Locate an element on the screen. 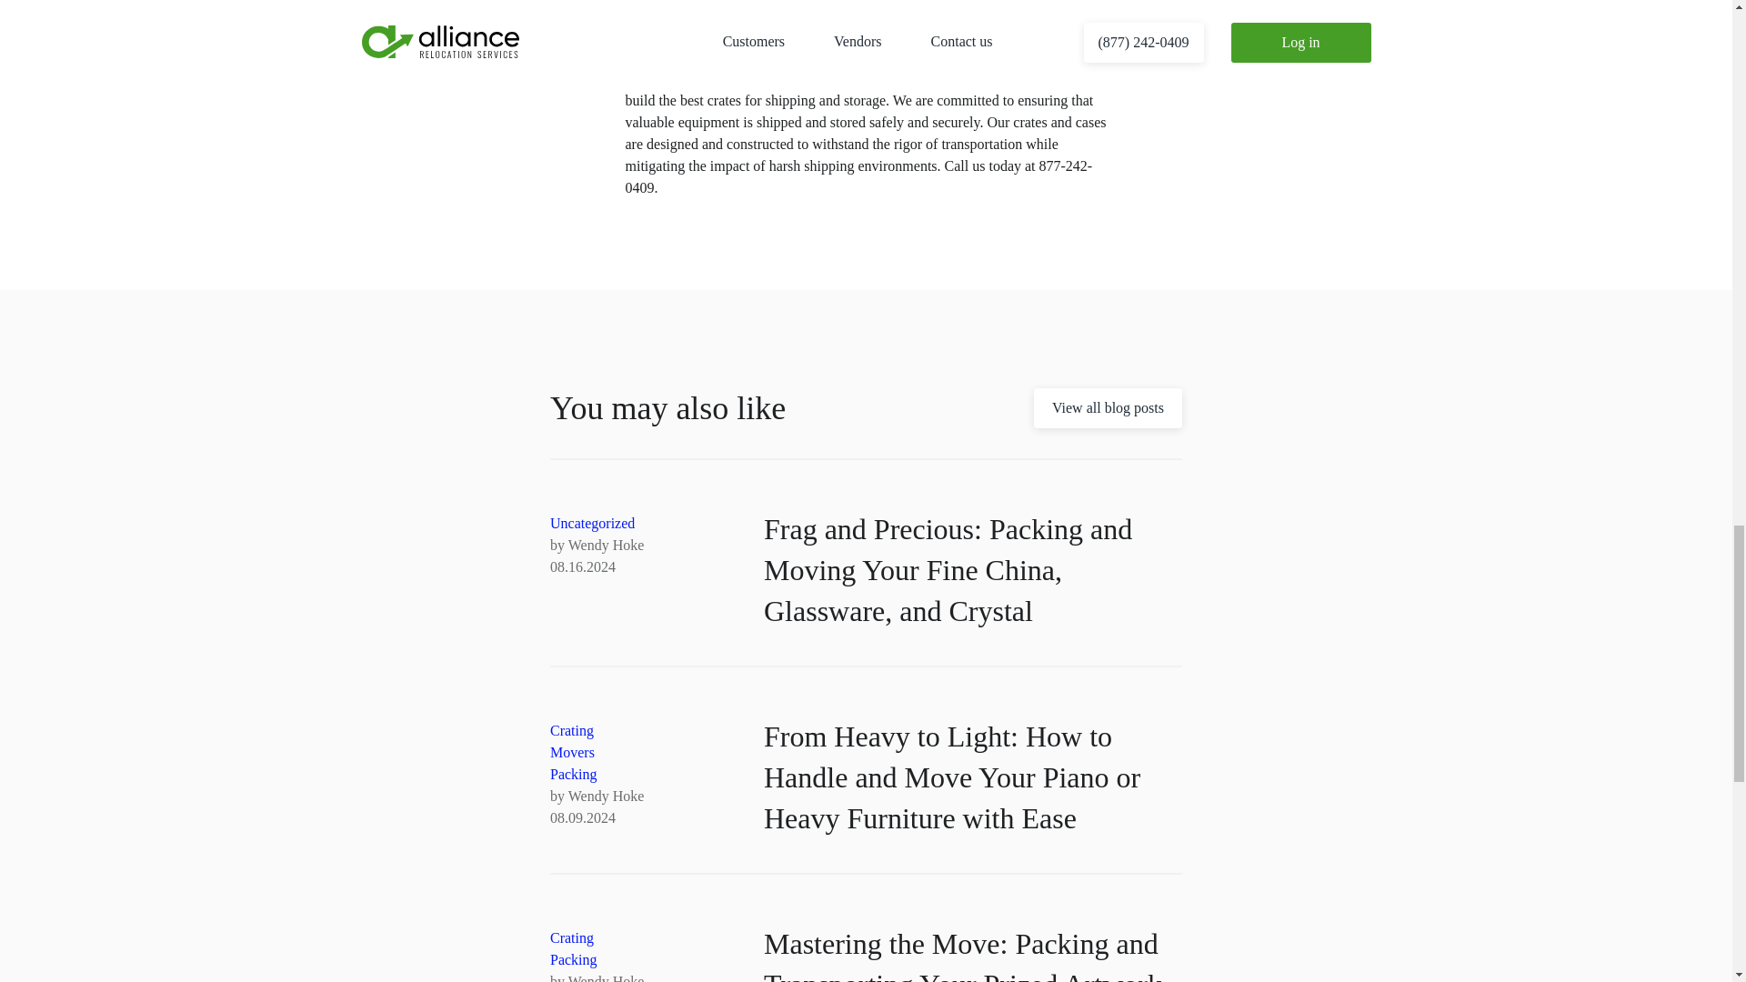 The width and height of the screenshot is (1746, 982). Packing is located at coordinates (573, 958).